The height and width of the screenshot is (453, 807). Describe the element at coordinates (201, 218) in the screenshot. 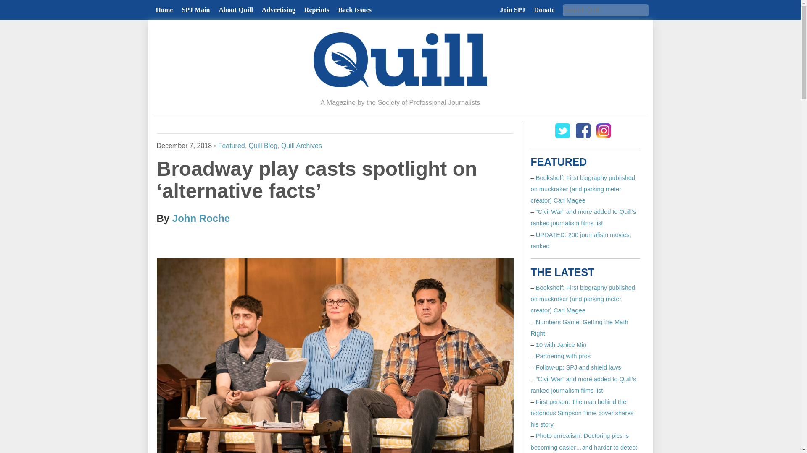

I see `John Roche` at that location.